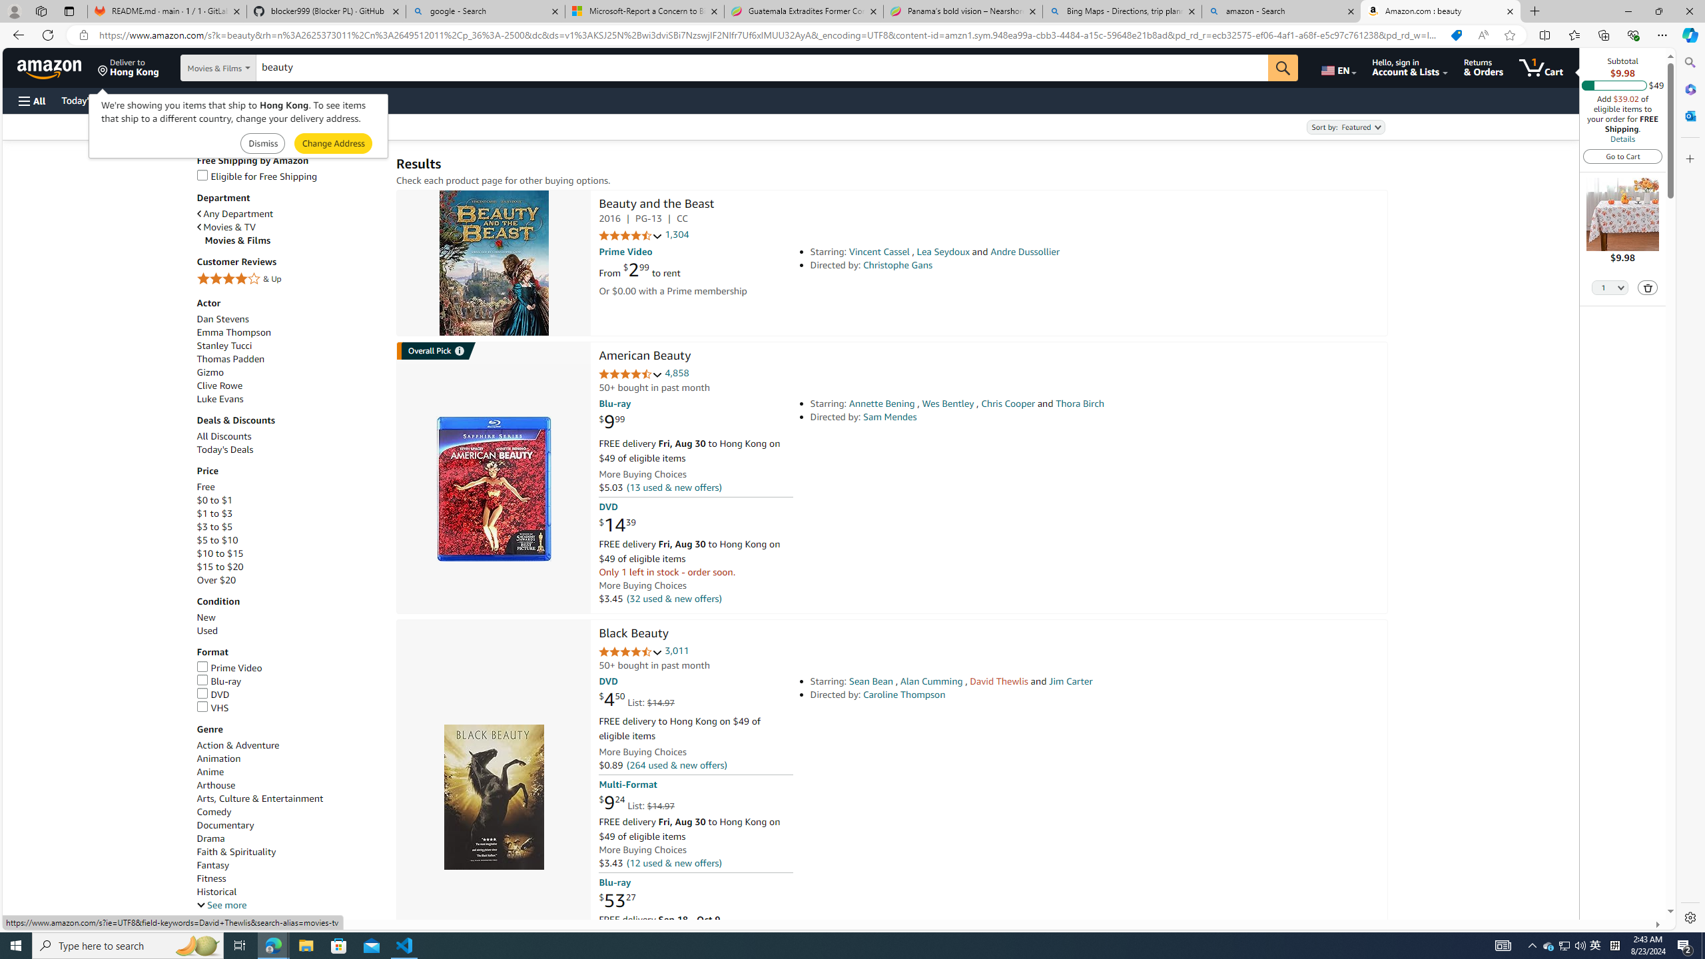  What do you see at coordinates (1622, 139) in the screenshot?
I see `Details` at bounding box center [1622, 139].